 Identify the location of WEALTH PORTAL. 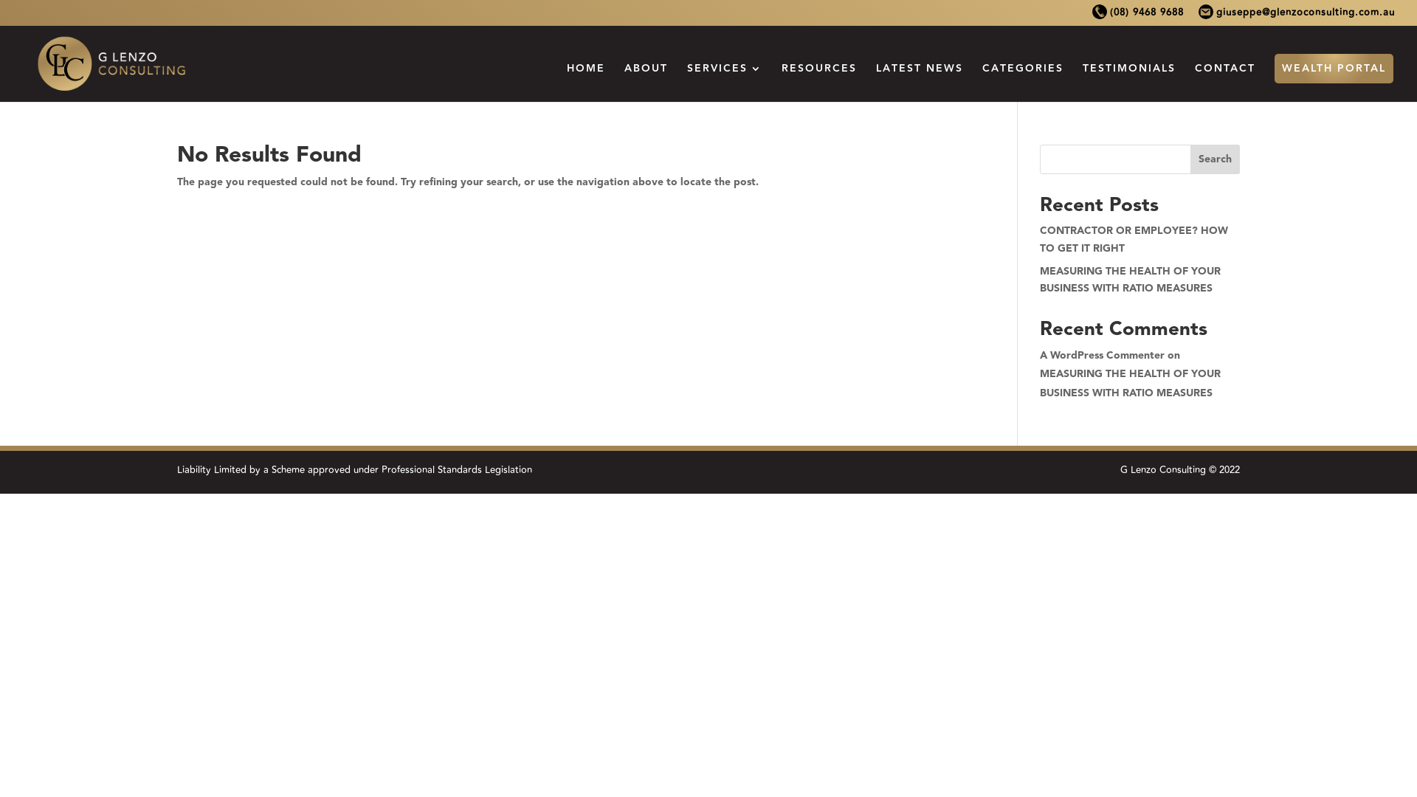
(1334, 69).